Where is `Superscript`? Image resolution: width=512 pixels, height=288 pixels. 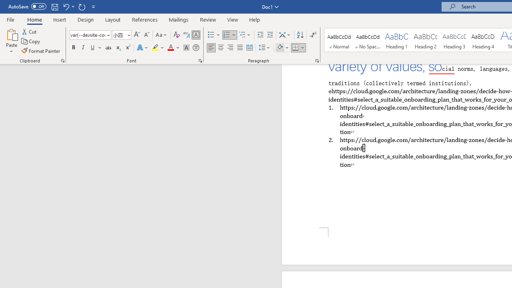
Superscript is located at coordinates (128, 48).